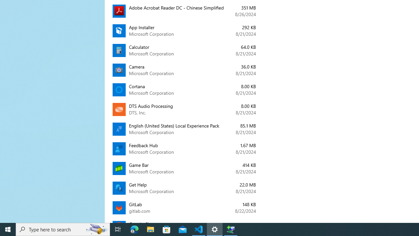 This screenshot has width=419, height=236. What do you see at coordinates (230, 229) in the screenshot?
I see `Extensible Wizards Host Process - 1 running window` at bounding box center [230, 229].